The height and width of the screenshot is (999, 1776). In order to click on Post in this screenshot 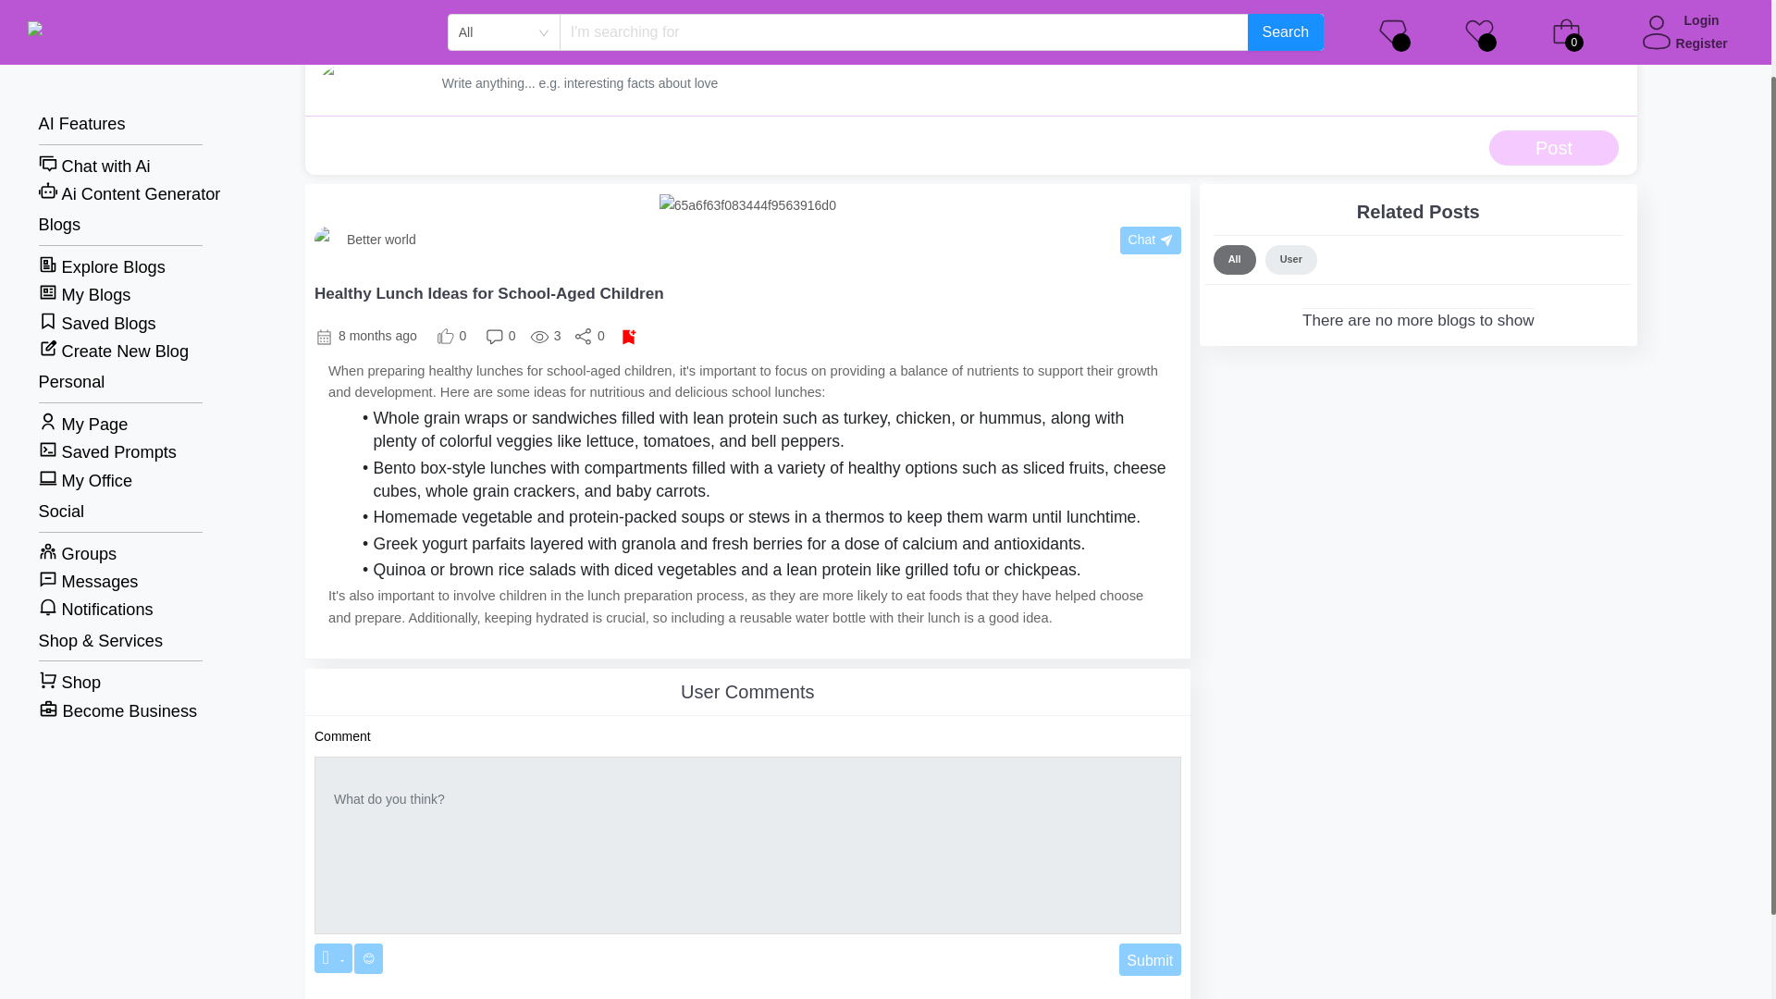, I will do `click(1554, 148)`.